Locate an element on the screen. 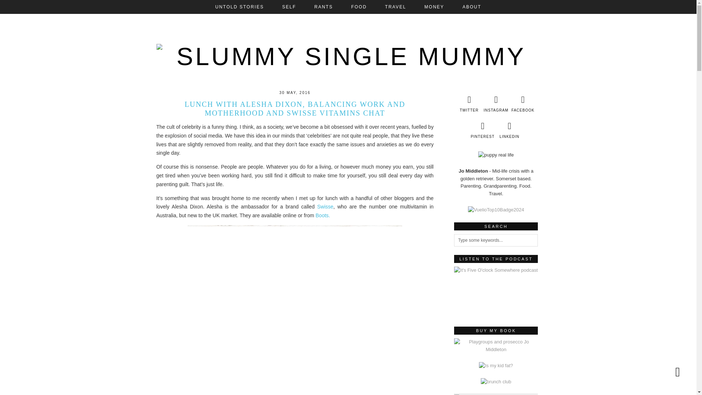  MONEY is located at coordinates (434, 7).